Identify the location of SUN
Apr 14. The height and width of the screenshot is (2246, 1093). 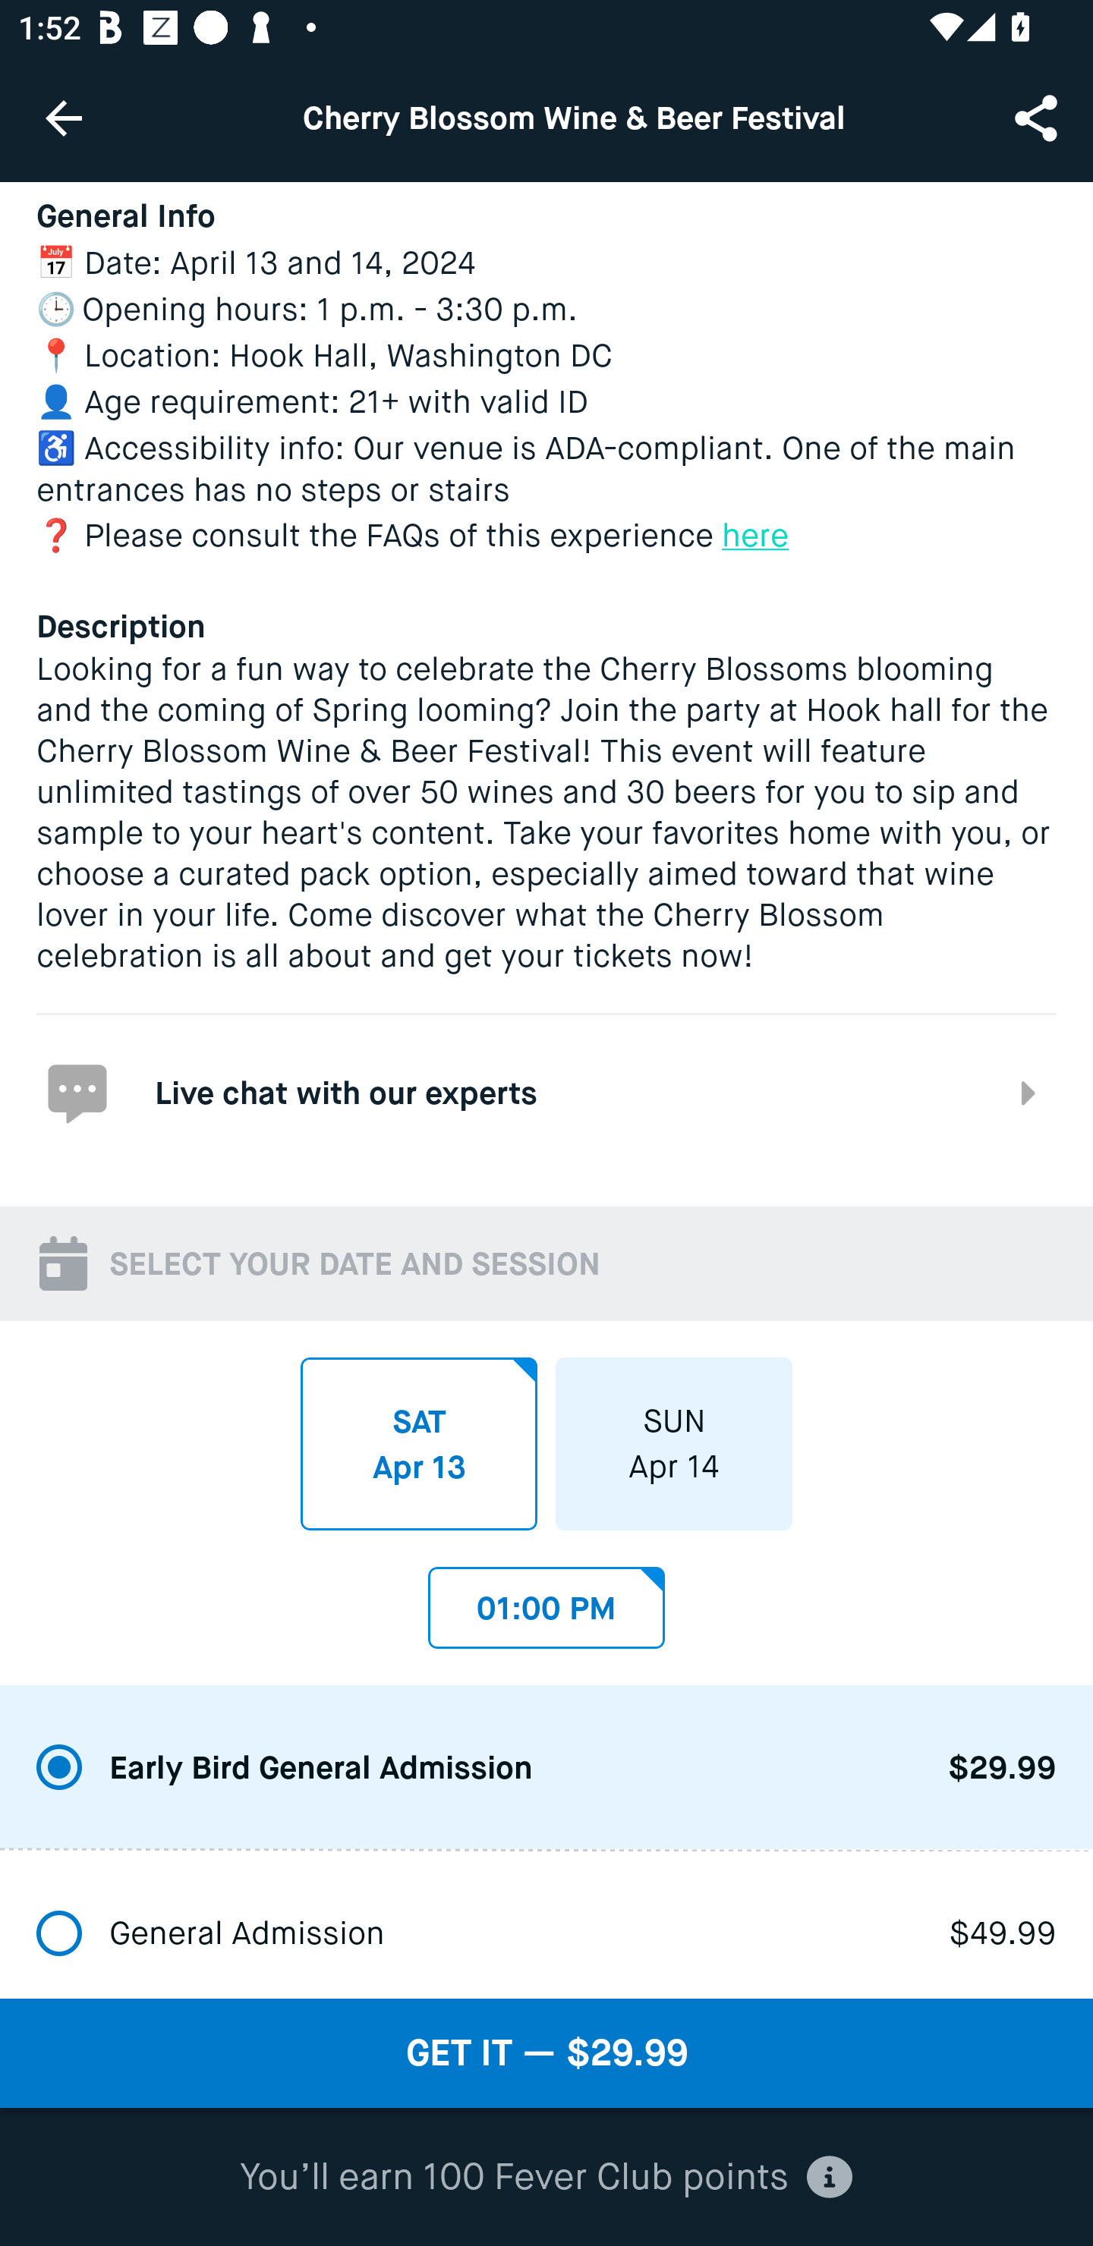
(674, 1442).